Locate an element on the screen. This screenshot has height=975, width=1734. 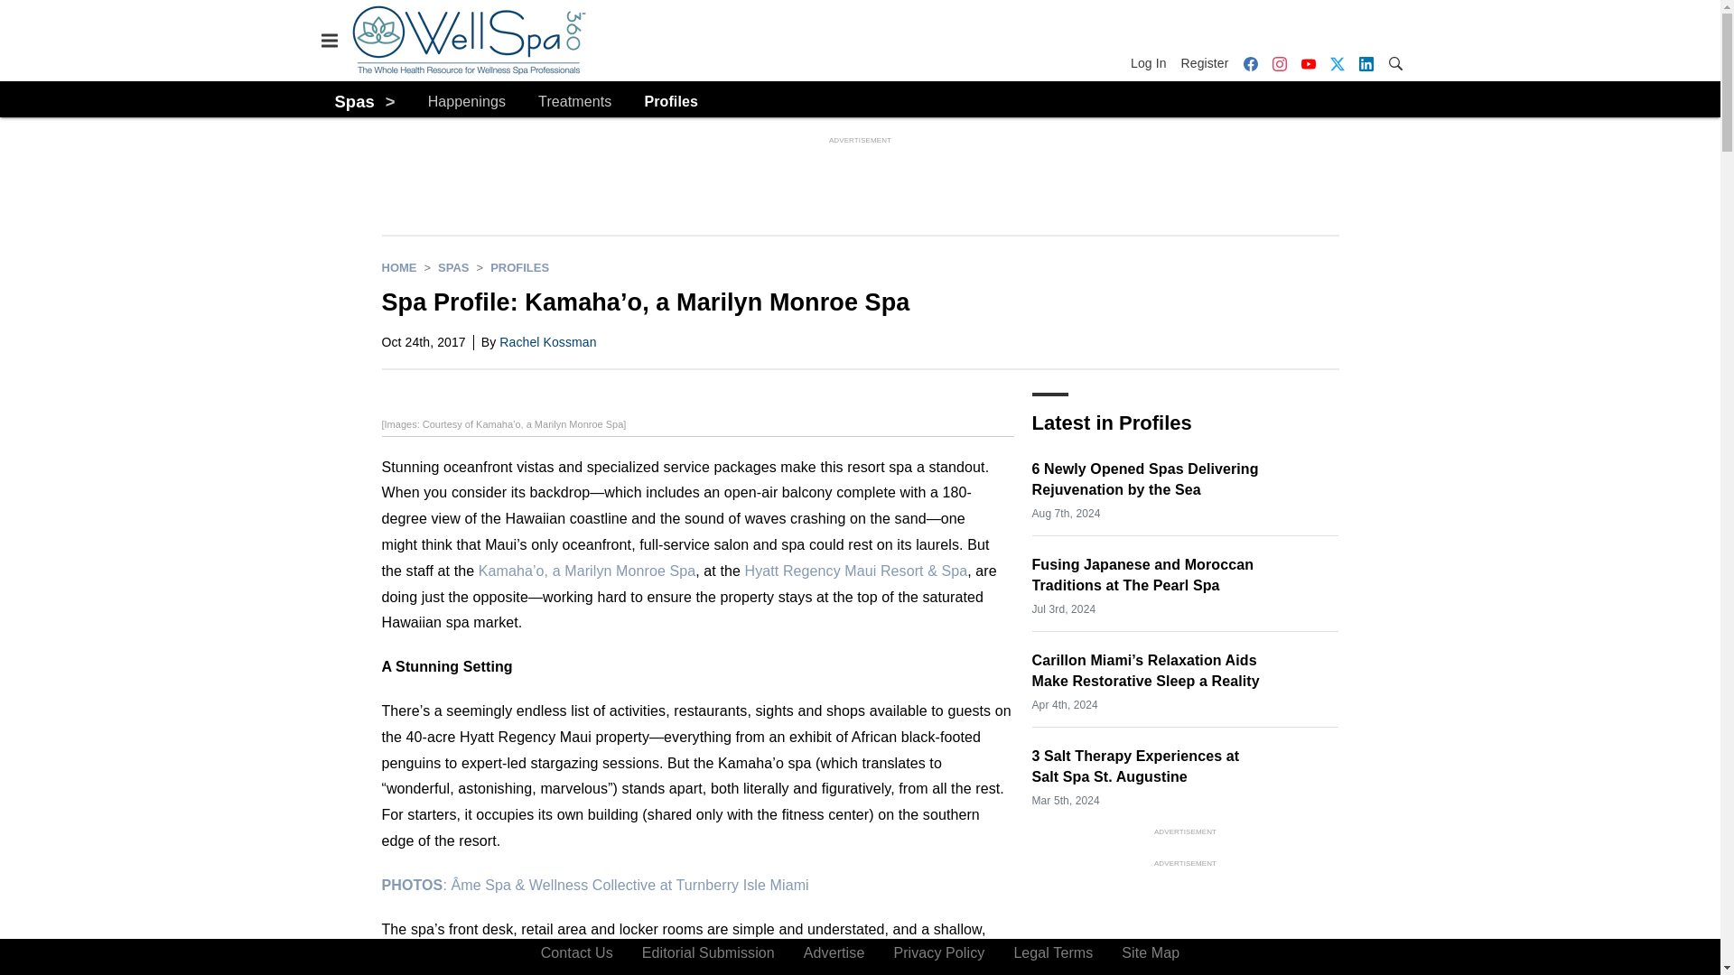
Profiles is located at coordinates (670, 102).